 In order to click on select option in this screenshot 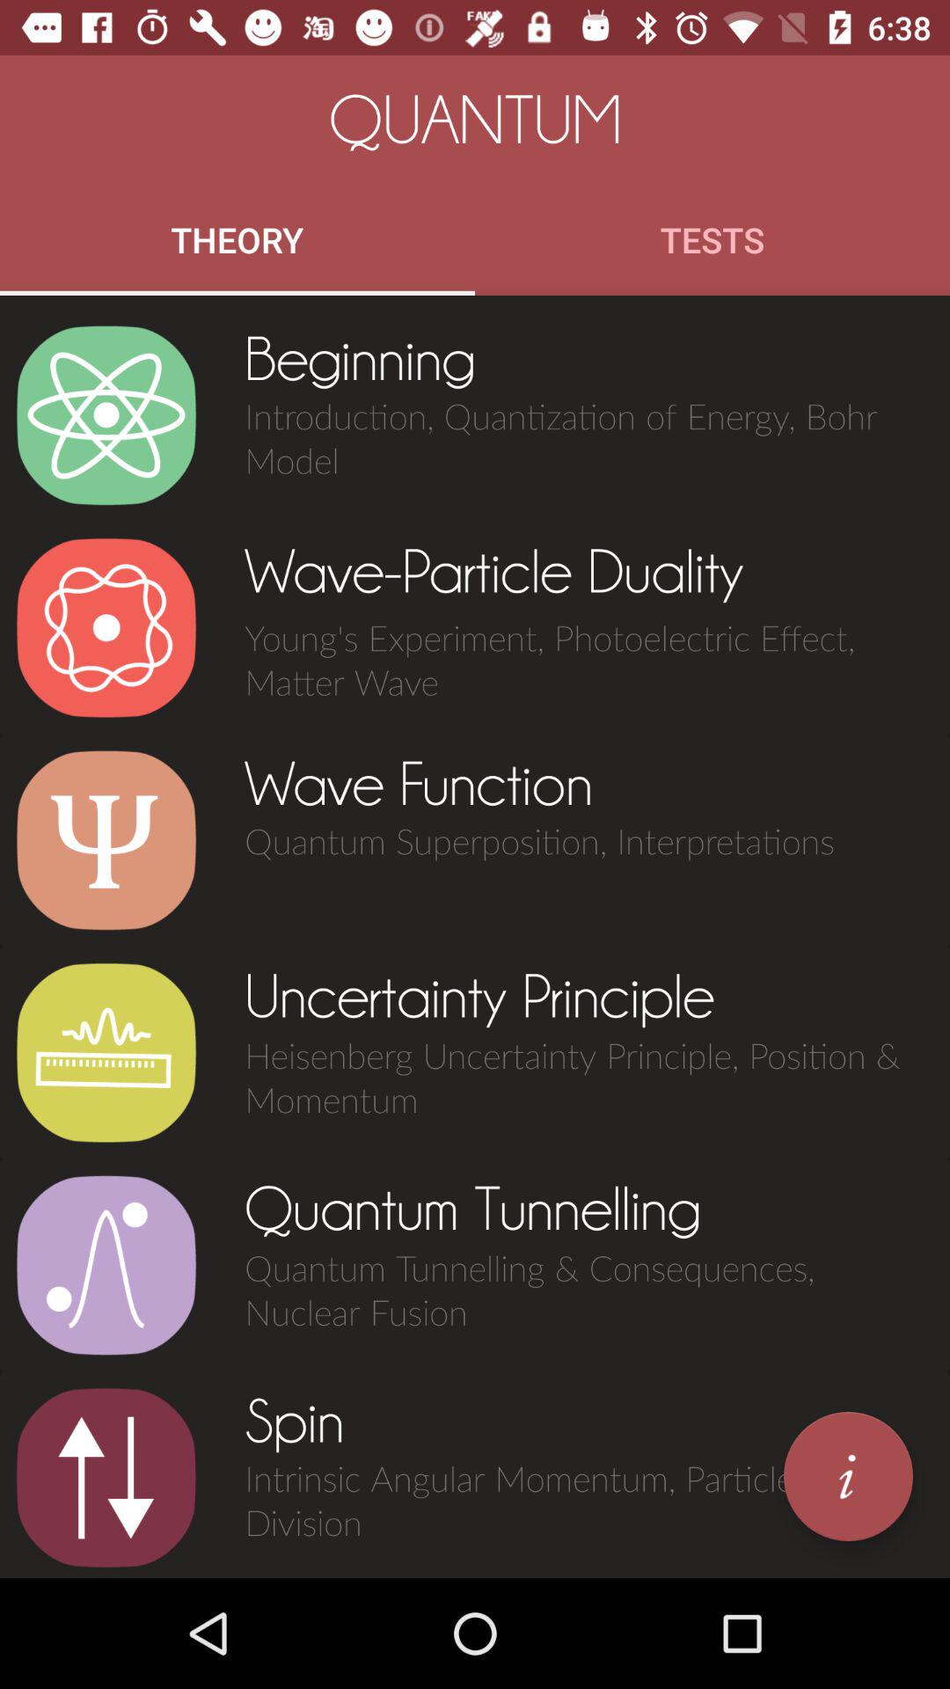, I will do `click(106, 1053)`.